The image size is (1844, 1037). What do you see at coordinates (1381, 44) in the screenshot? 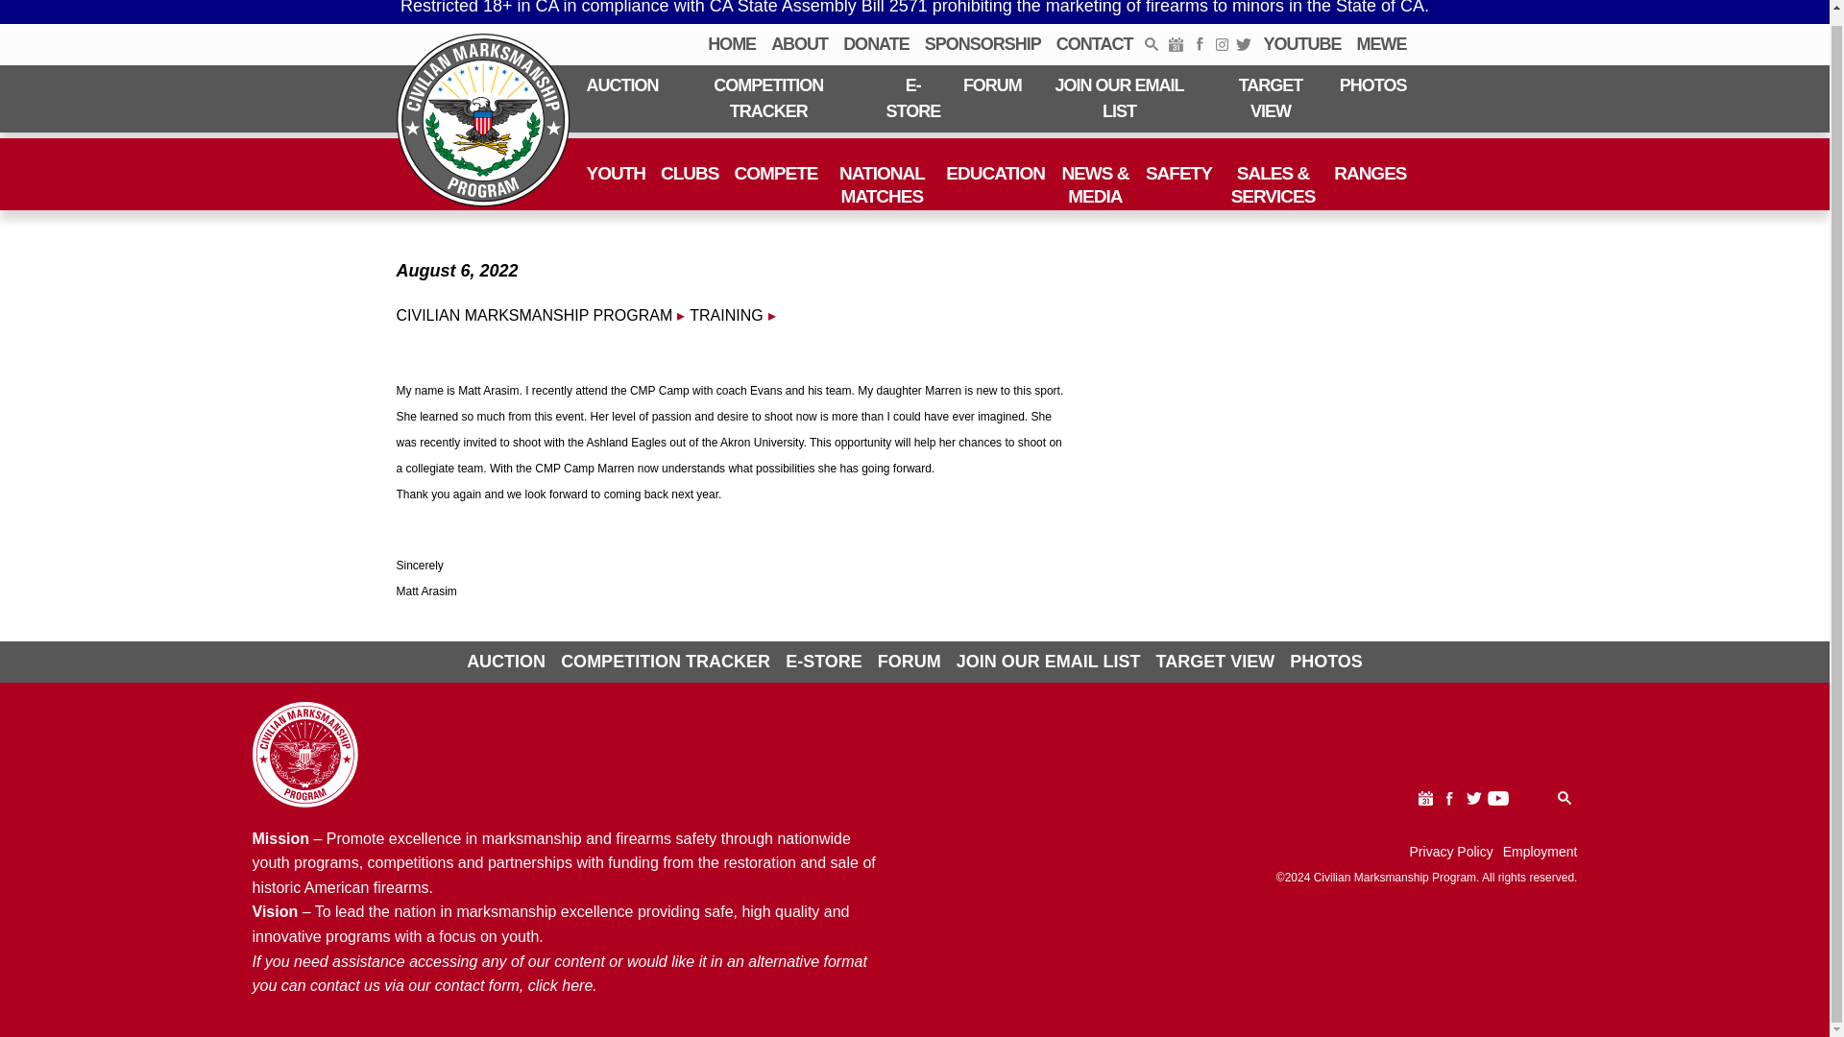
I see `MEWE` at bounding box center [1381, 44].